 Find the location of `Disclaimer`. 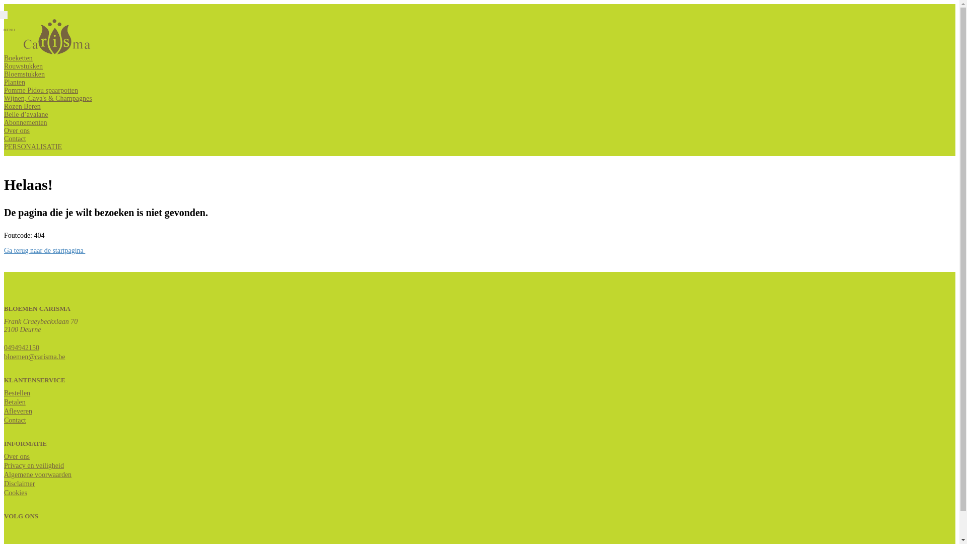

Disclaimer is located at coordinates (19, 484).